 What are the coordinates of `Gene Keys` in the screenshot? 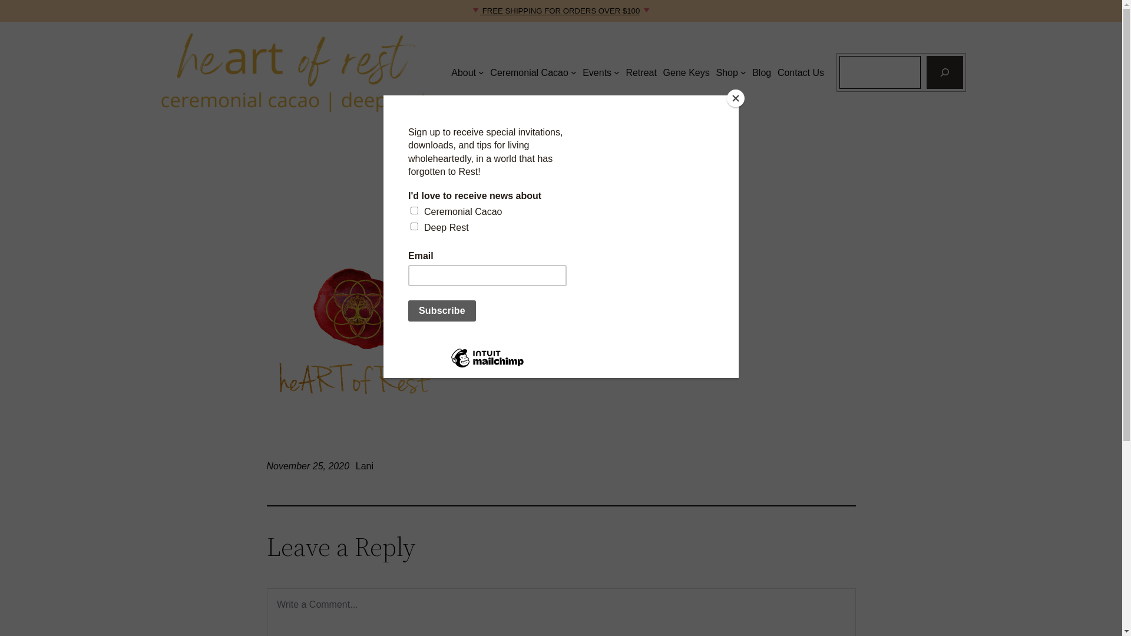 It's located at (687, 73).